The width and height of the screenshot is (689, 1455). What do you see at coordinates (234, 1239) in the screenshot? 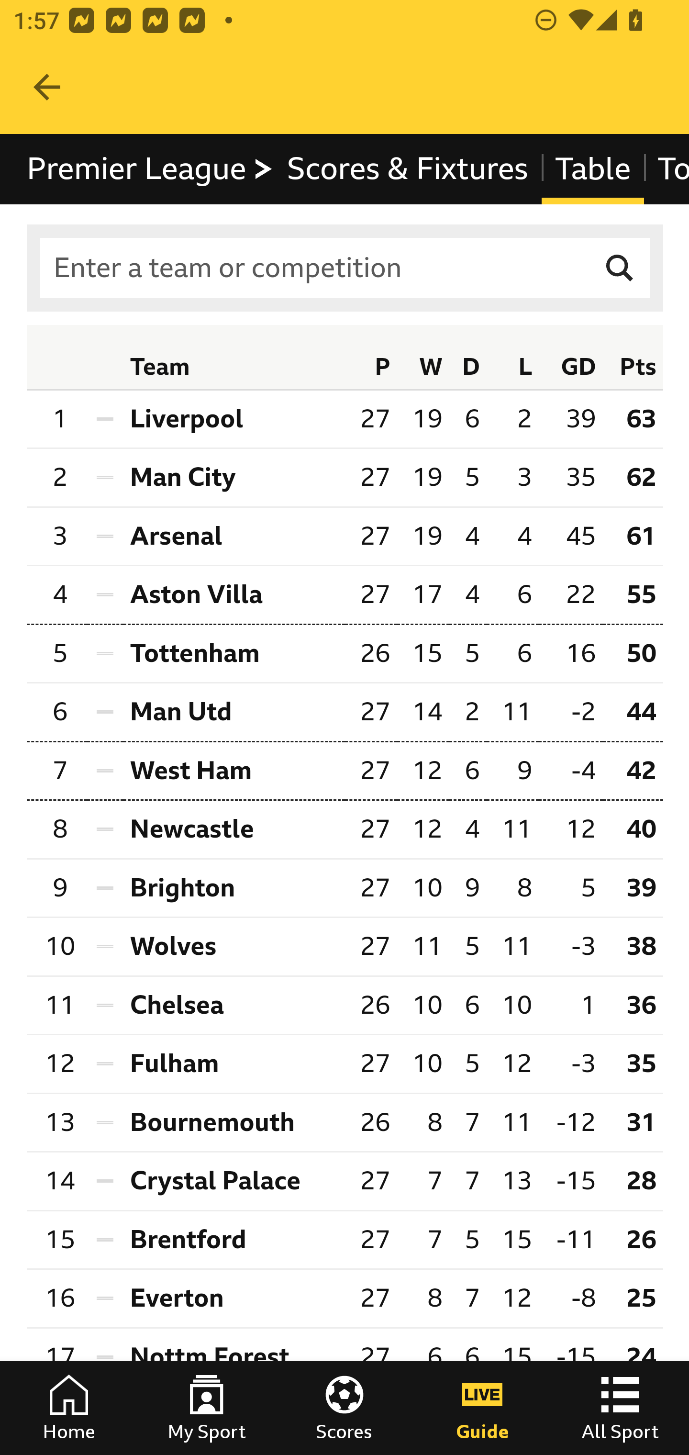
I see `Brentford` at bounding box center [234, 1239].